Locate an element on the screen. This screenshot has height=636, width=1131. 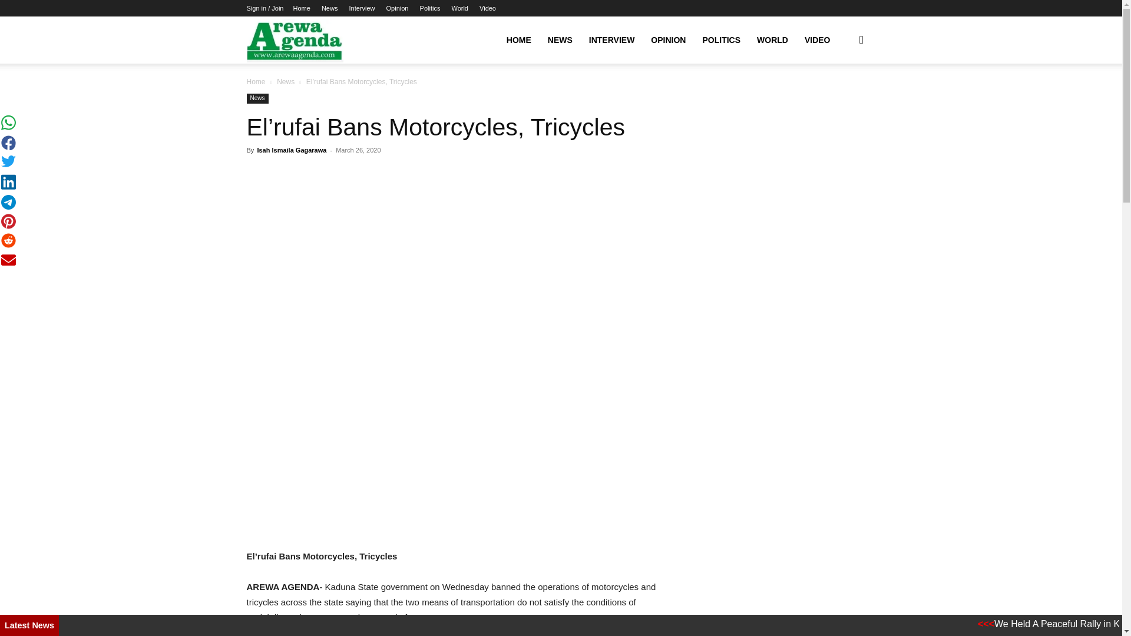
Interview is located at coordinates (361, 8).